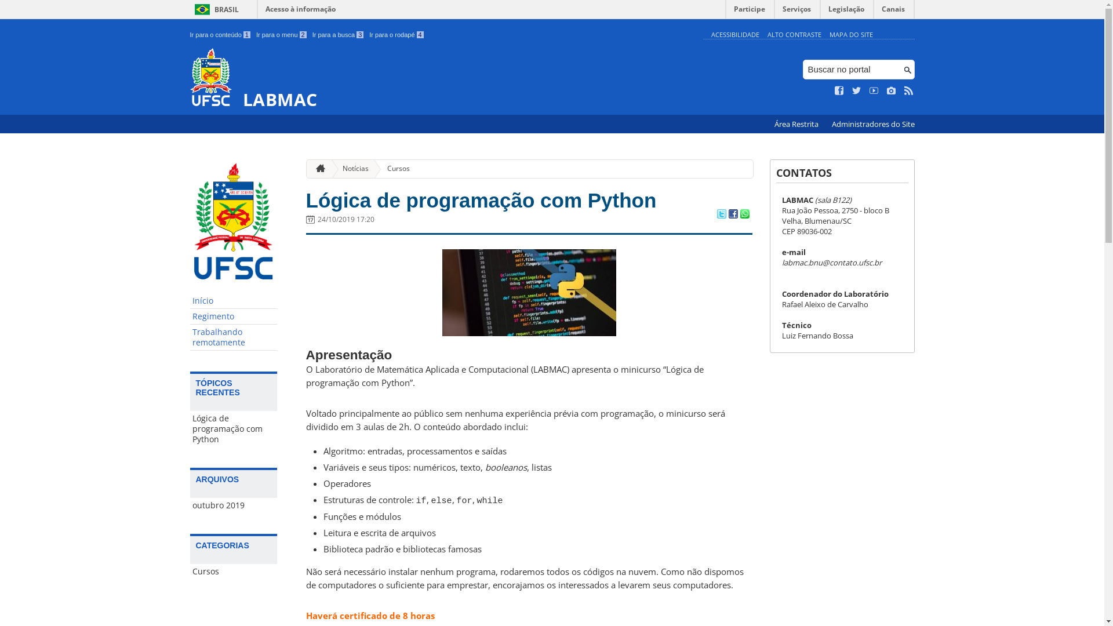 Image resolution: width=1113 pixels, height=626 pixels. What do you see at coordinates (721, 215) in the screenshot?
I see `Compartilhar no Twitter` at bounding box center [721, 215].